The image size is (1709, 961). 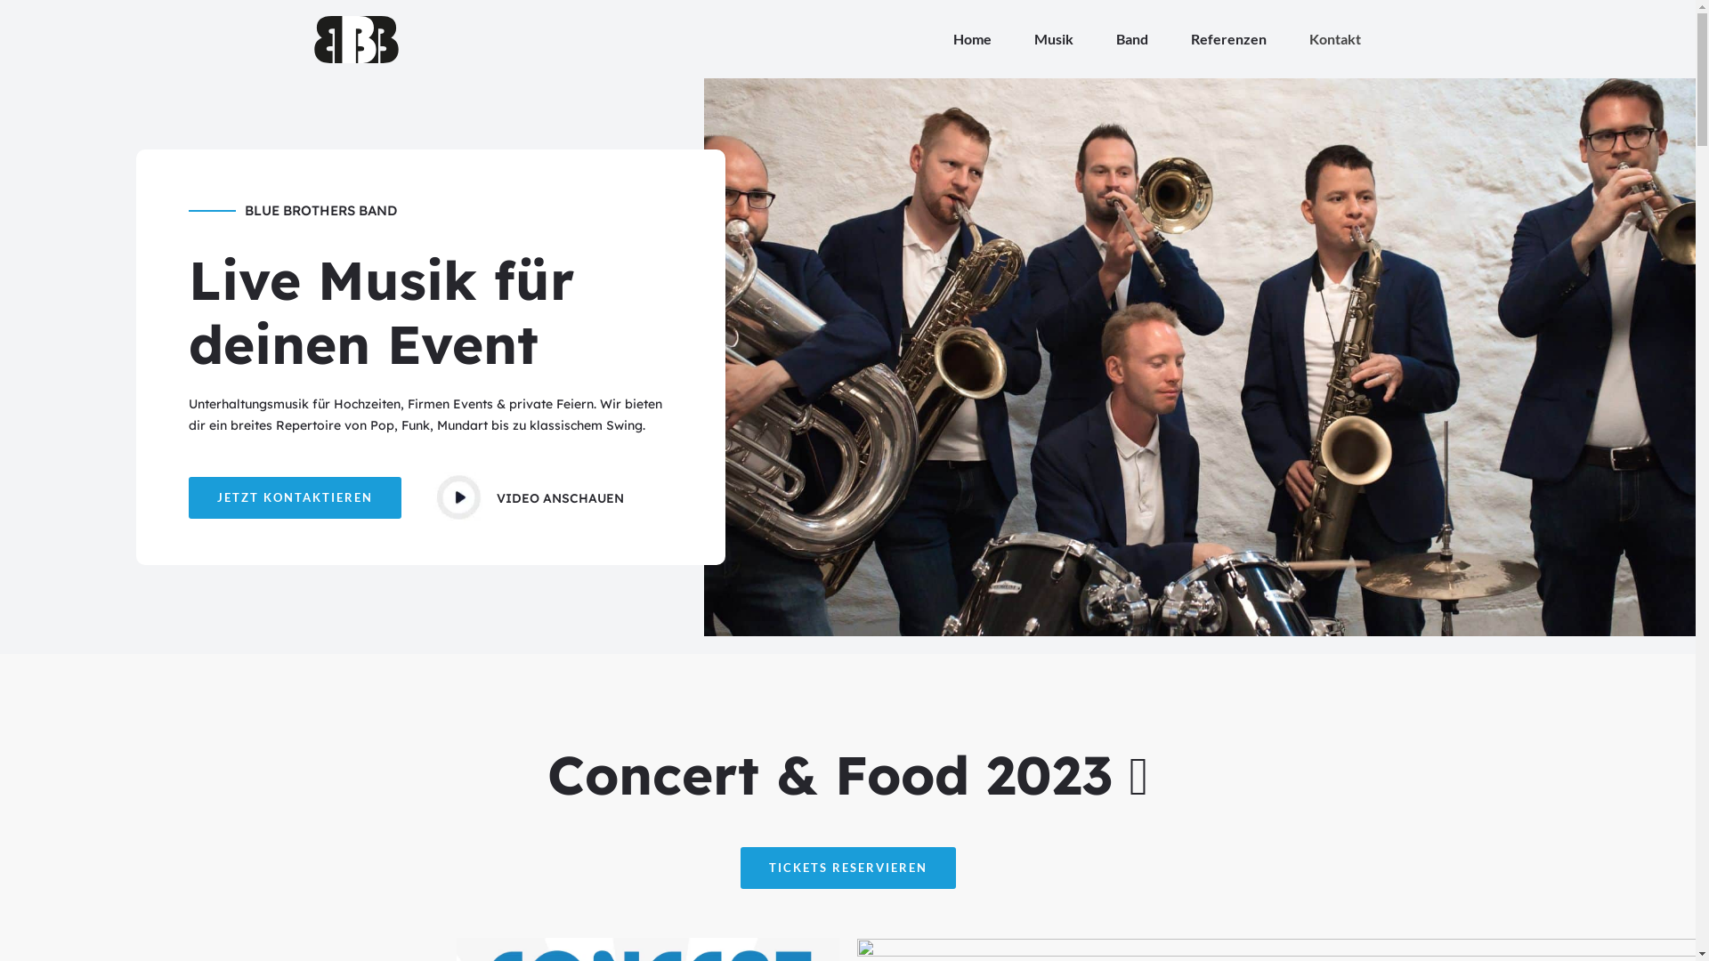 I want to click on TICKETS RESERVIEREN, so click(x=848, y=868).